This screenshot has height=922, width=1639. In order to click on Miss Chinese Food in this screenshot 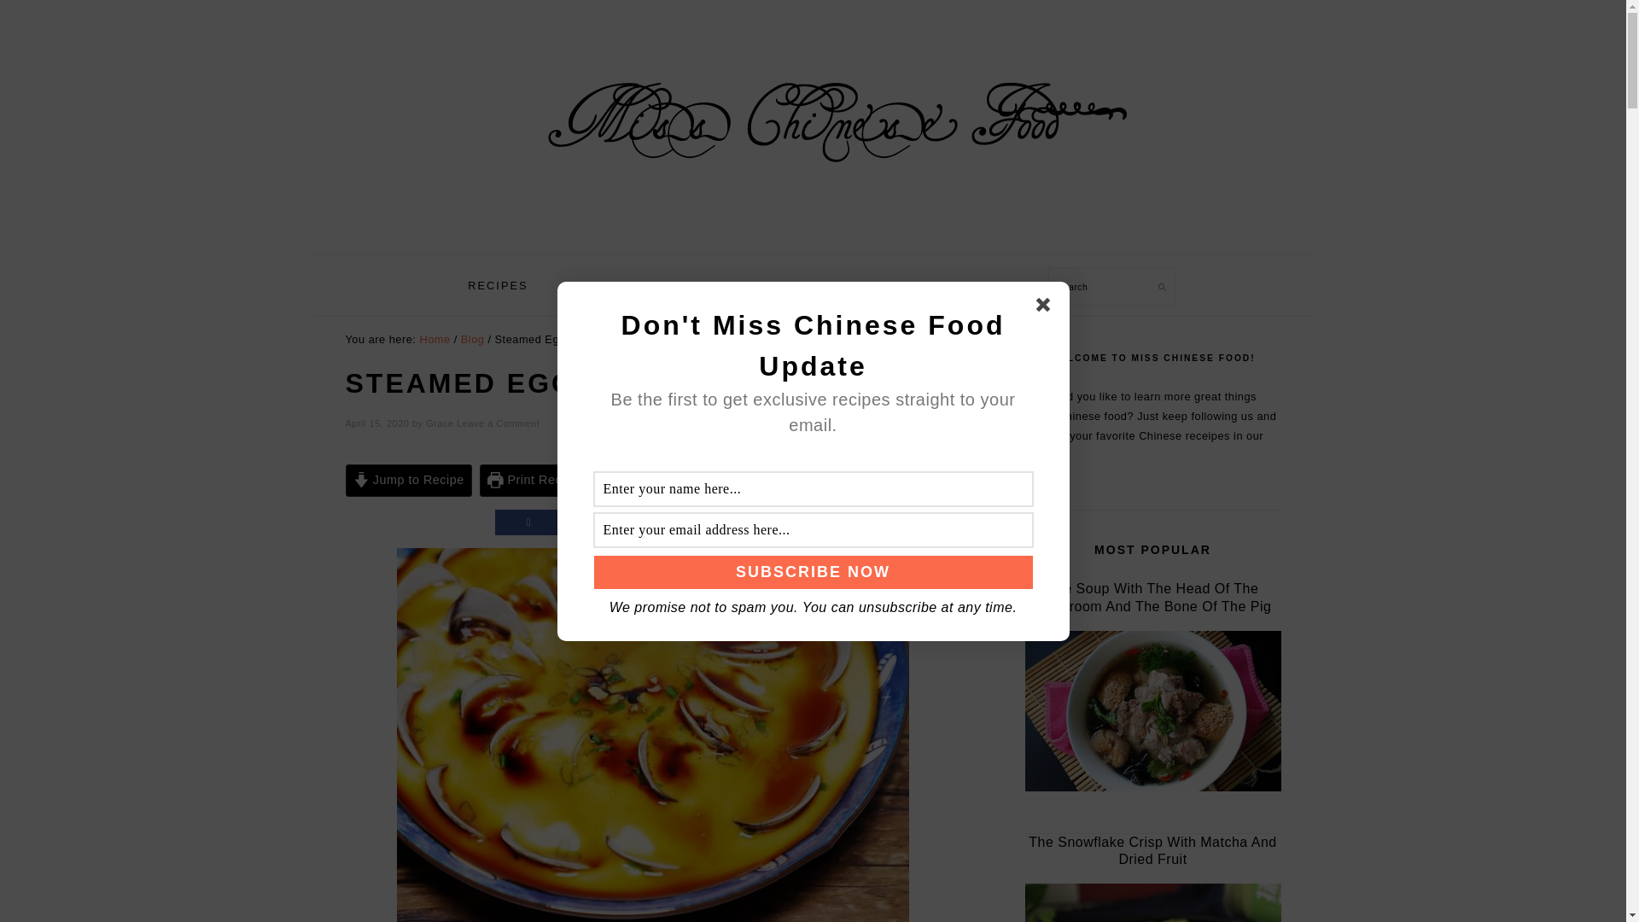, I will do `click(813, 219)`.